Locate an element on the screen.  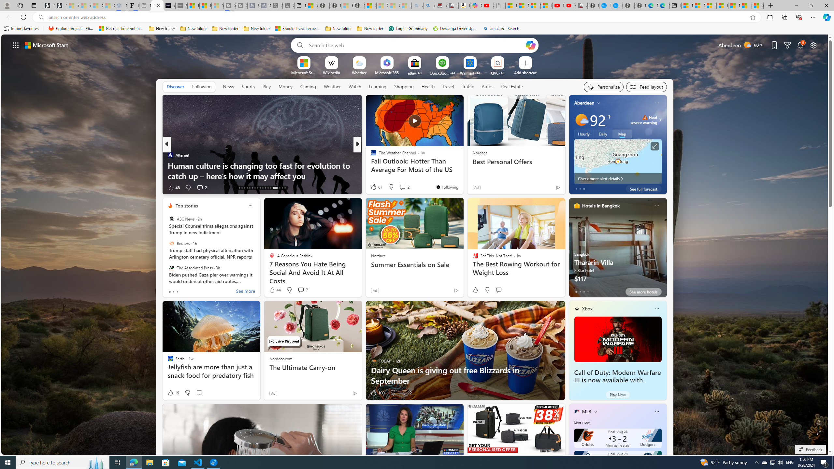
Open Copilot is located at coordinates (531, 45).